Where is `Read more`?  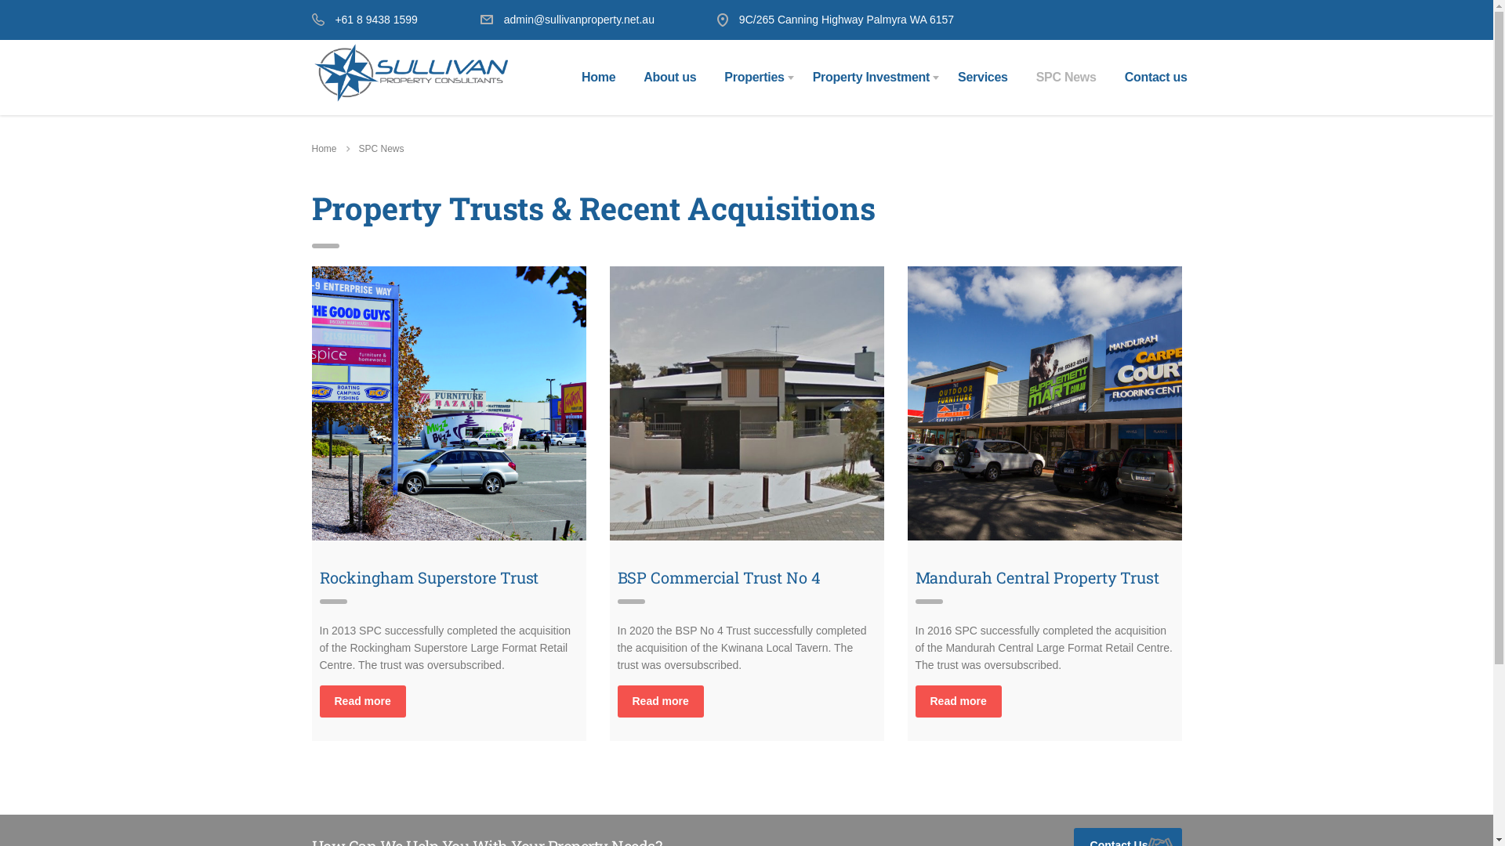 Read more is located at coordinates (959, 702).